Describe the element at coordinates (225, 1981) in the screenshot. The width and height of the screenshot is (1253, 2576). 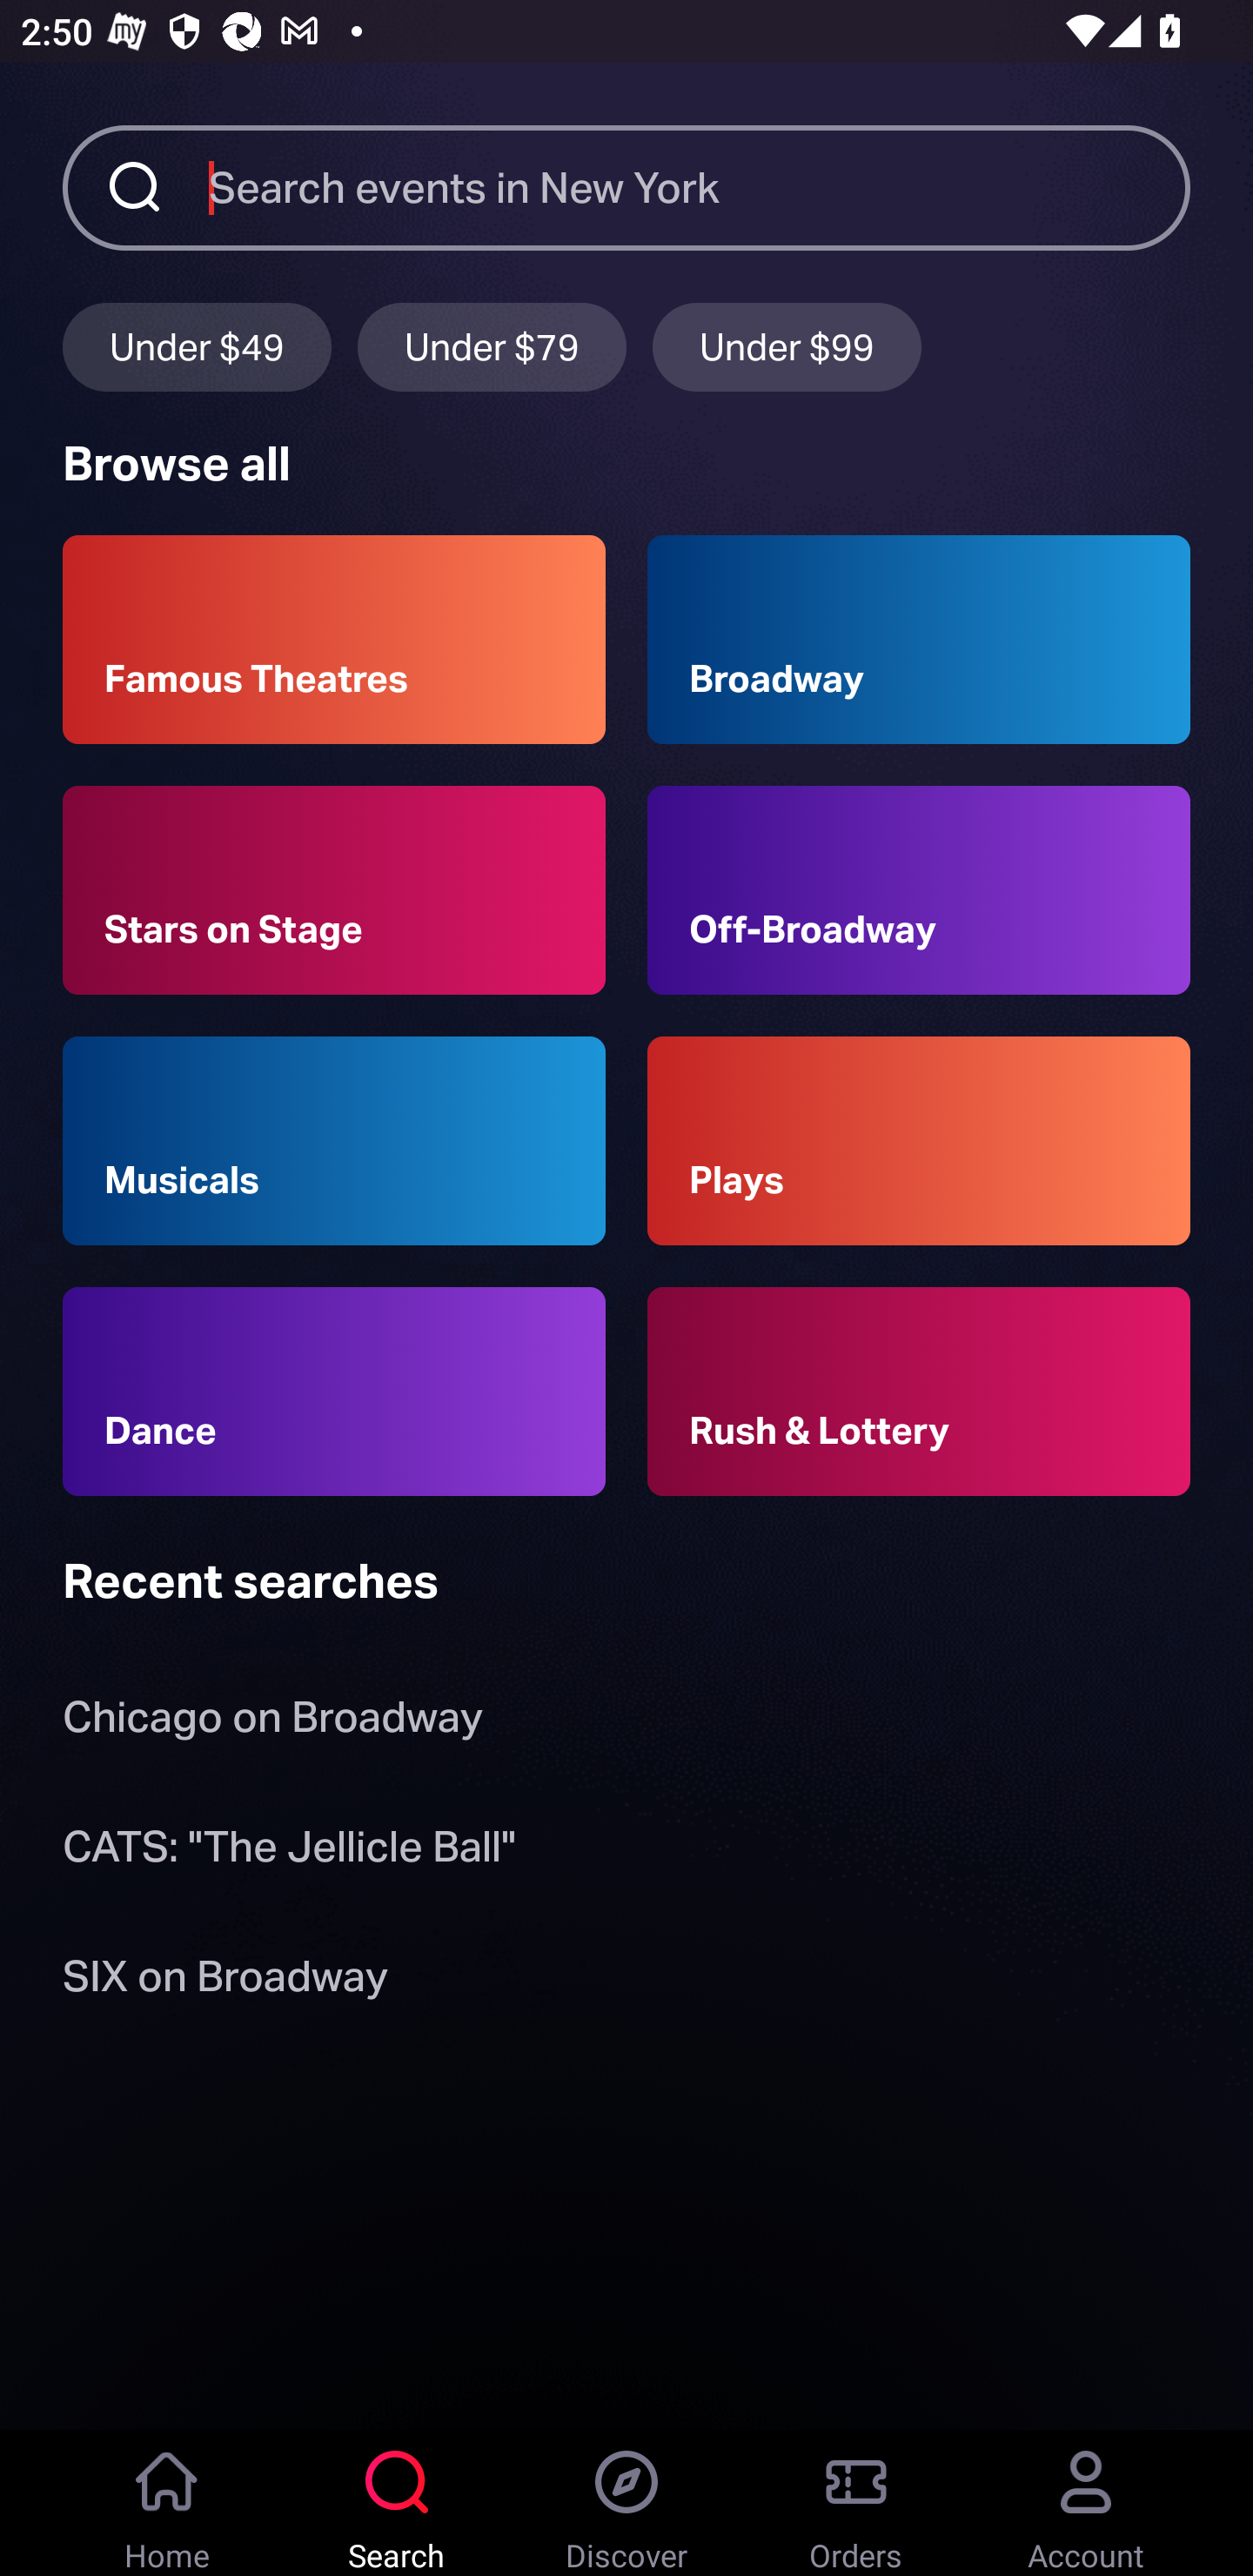
I see `SIX on Broadway` at that location.